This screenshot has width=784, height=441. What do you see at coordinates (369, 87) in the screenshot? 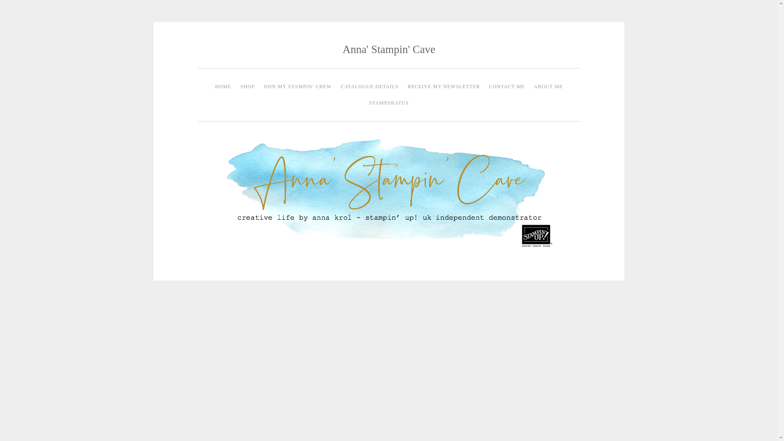
I see `CATALOGUE DETAILS` at bounding box center [369, 87].